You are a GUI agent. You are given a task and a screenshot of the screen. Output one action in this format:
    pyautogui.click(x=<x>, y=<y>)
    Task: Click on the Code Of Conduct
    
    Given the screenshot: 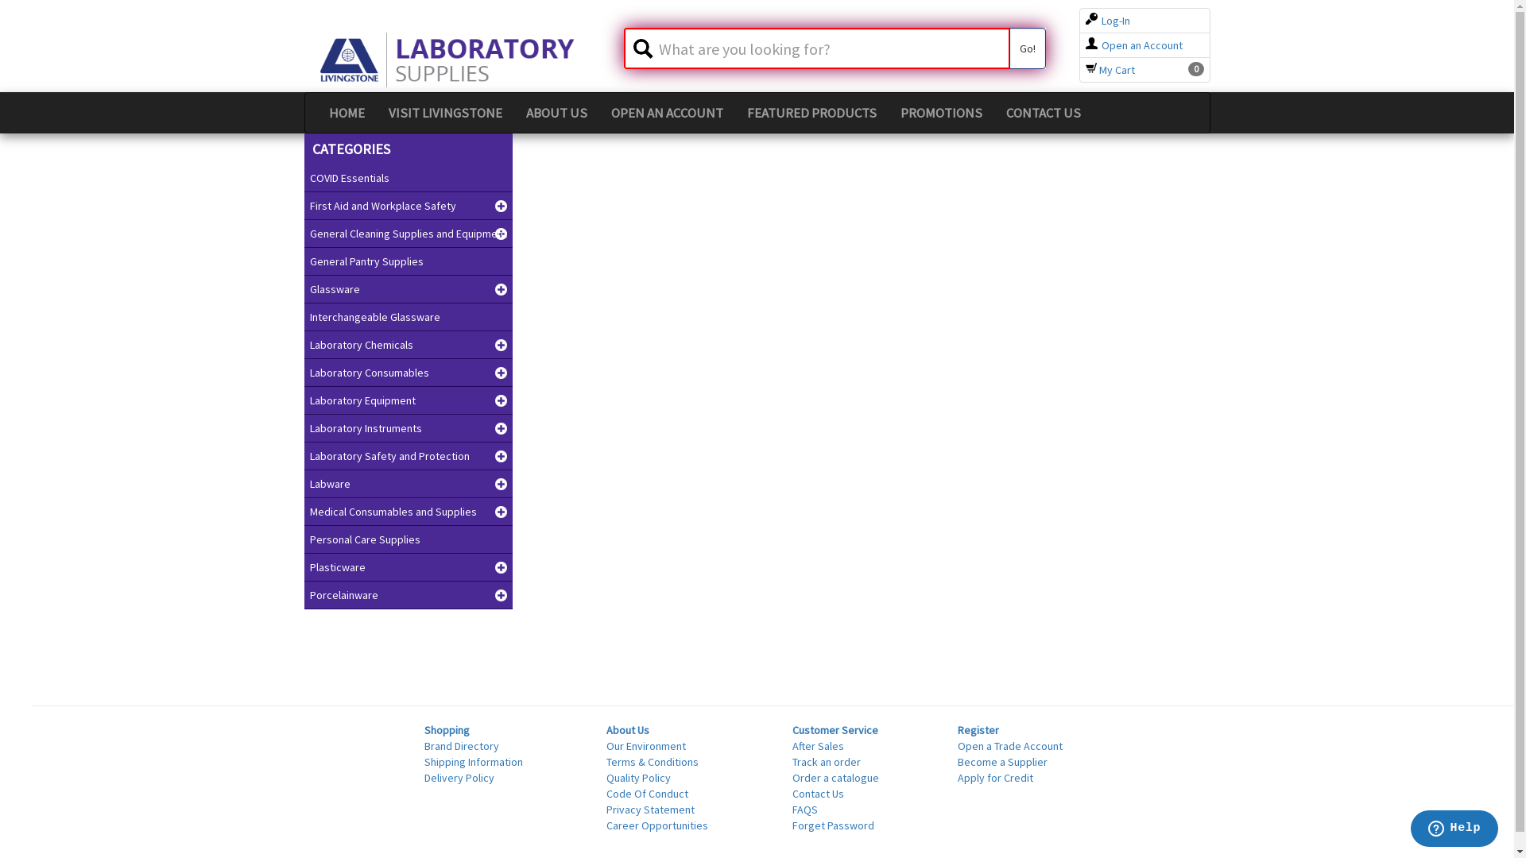 What is the action you would take?
    pyautogui.click(x=647, y=794)
    